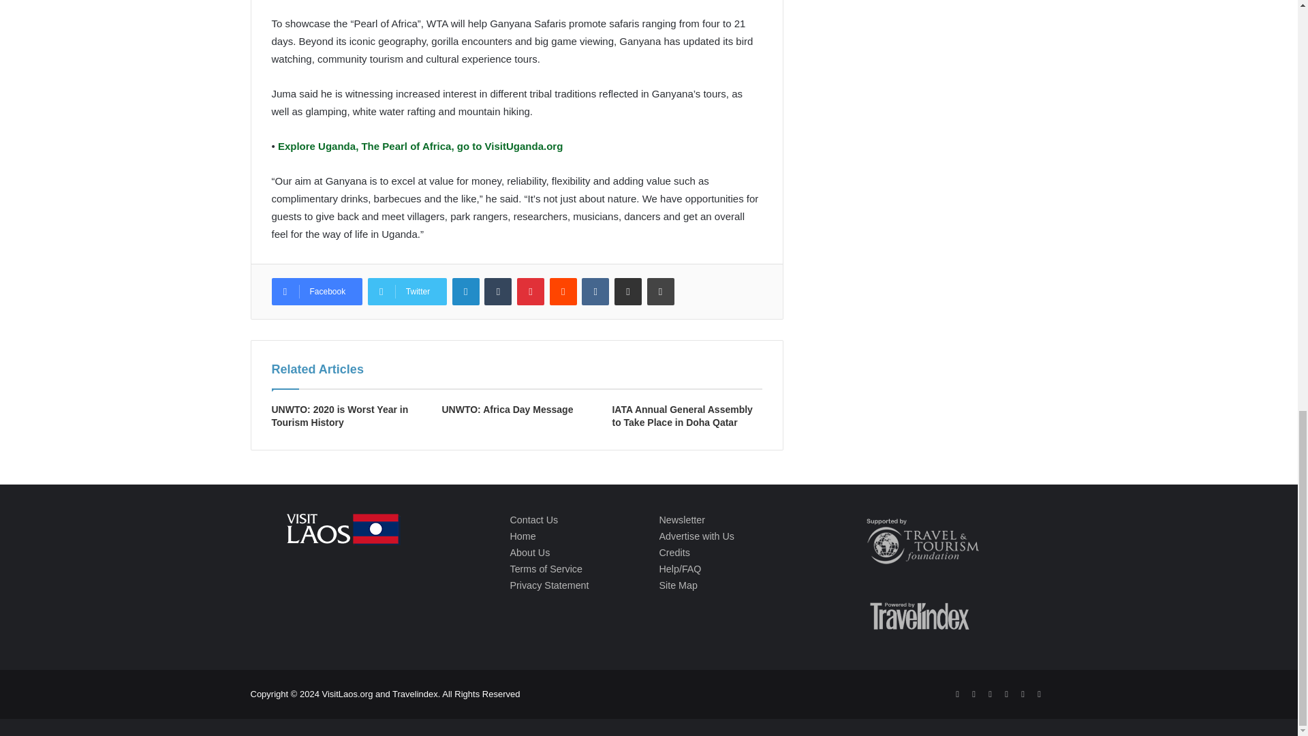  What do you see at coordinates (661, 292) in the screenshot?
I see `Print` at bounding box center [661, 292].